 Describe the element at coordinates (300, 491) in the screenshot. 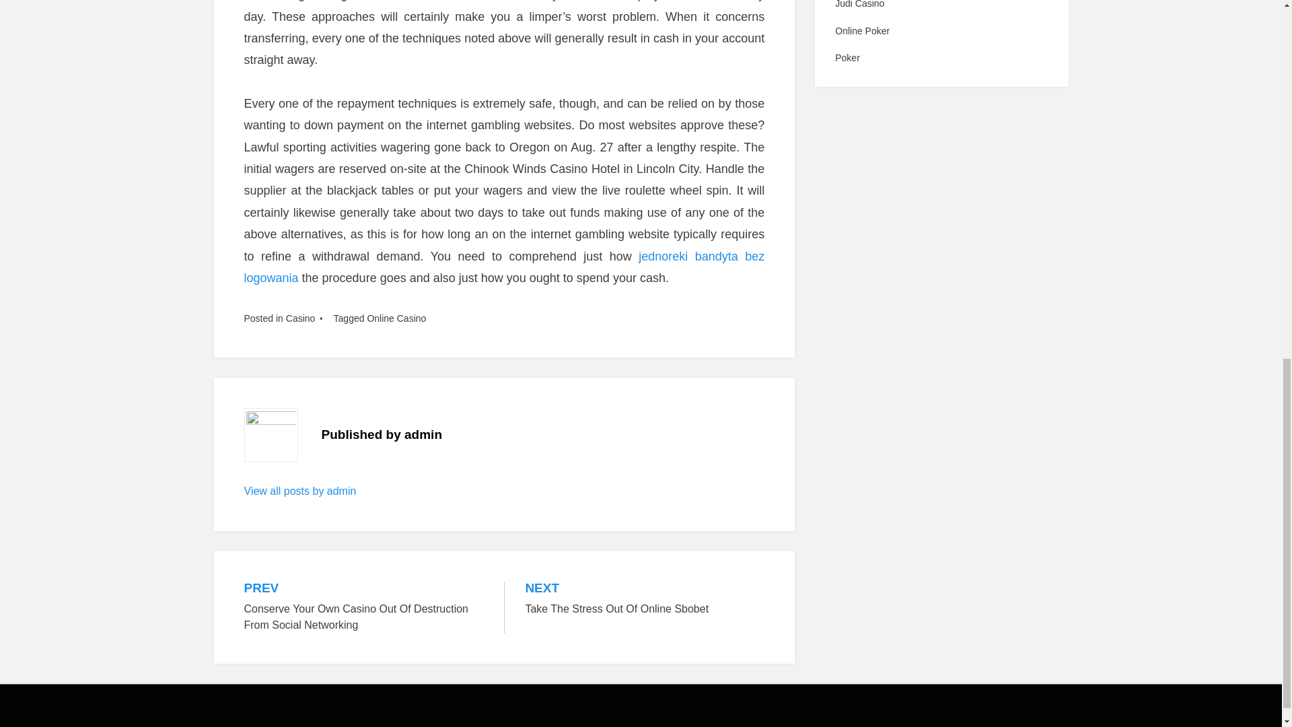

I see `View all posts by admin` at that location.